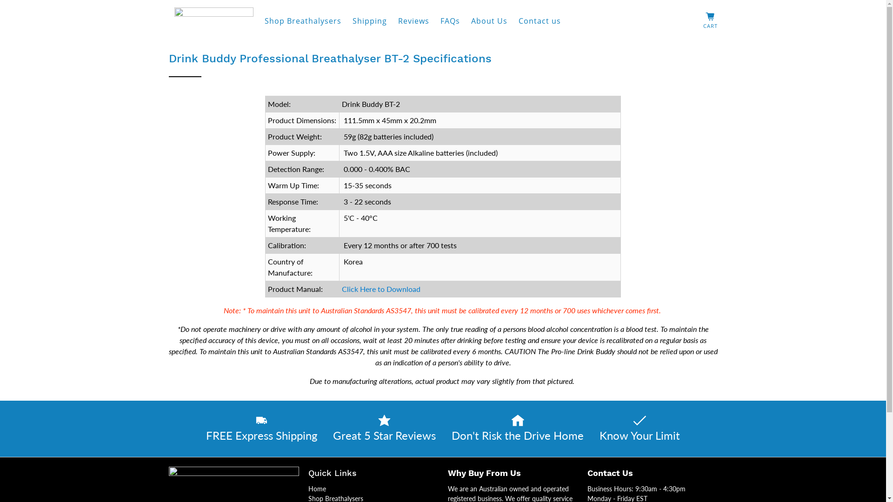 The width and height of the screenshot is (893, 502). What do you see at coordinates (489, 21) in the screenshot?
I see `About Us` at bounding box center [489, 21].